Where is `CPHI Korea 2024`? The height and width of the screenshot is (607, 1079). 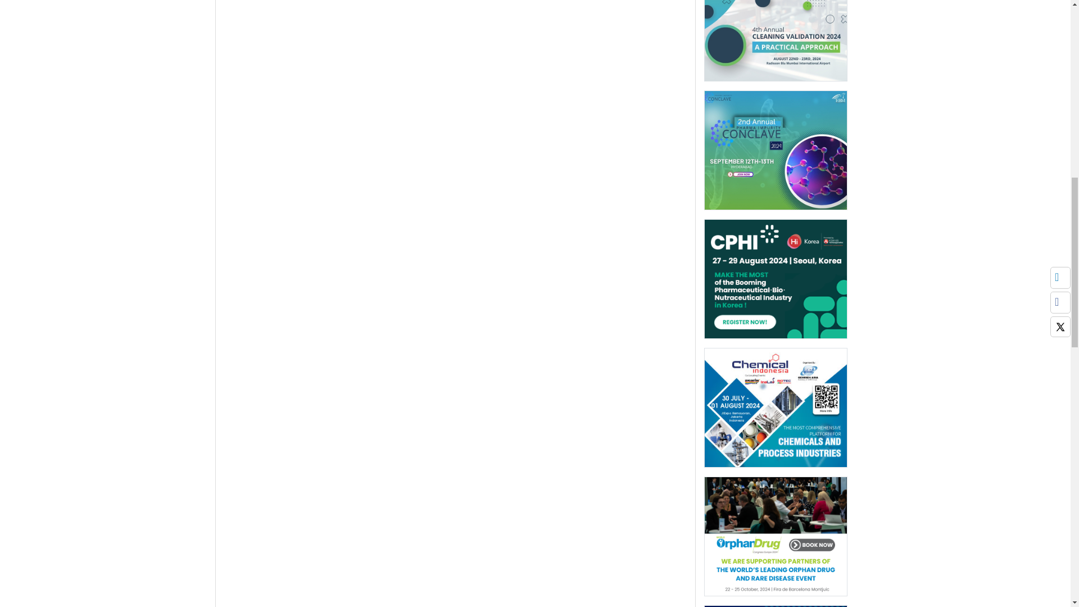 CPHI Korea 2024 is located at coordinates (775, 282).